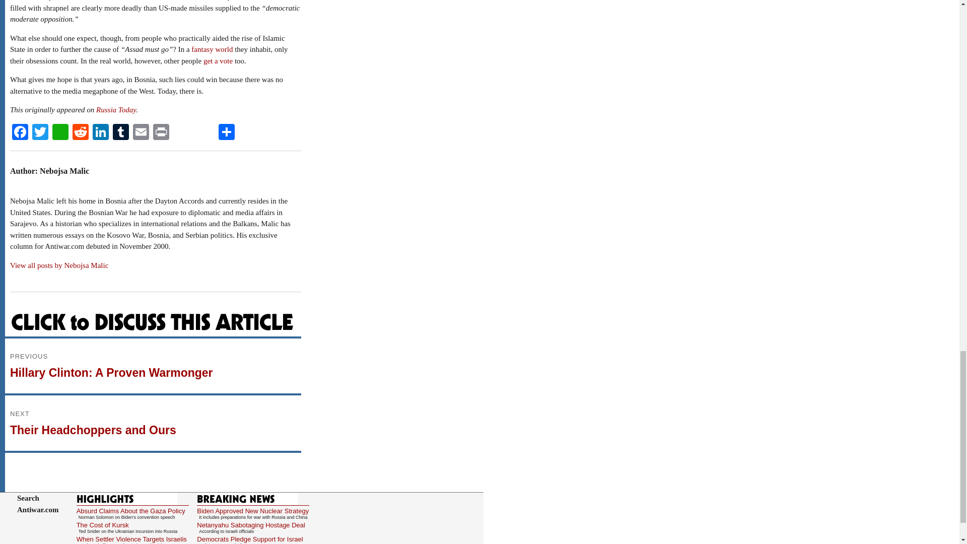  What do you see at coordinates (20, 133) in the screenshot?
I see `Facebook` at bounding box center [20, 133].